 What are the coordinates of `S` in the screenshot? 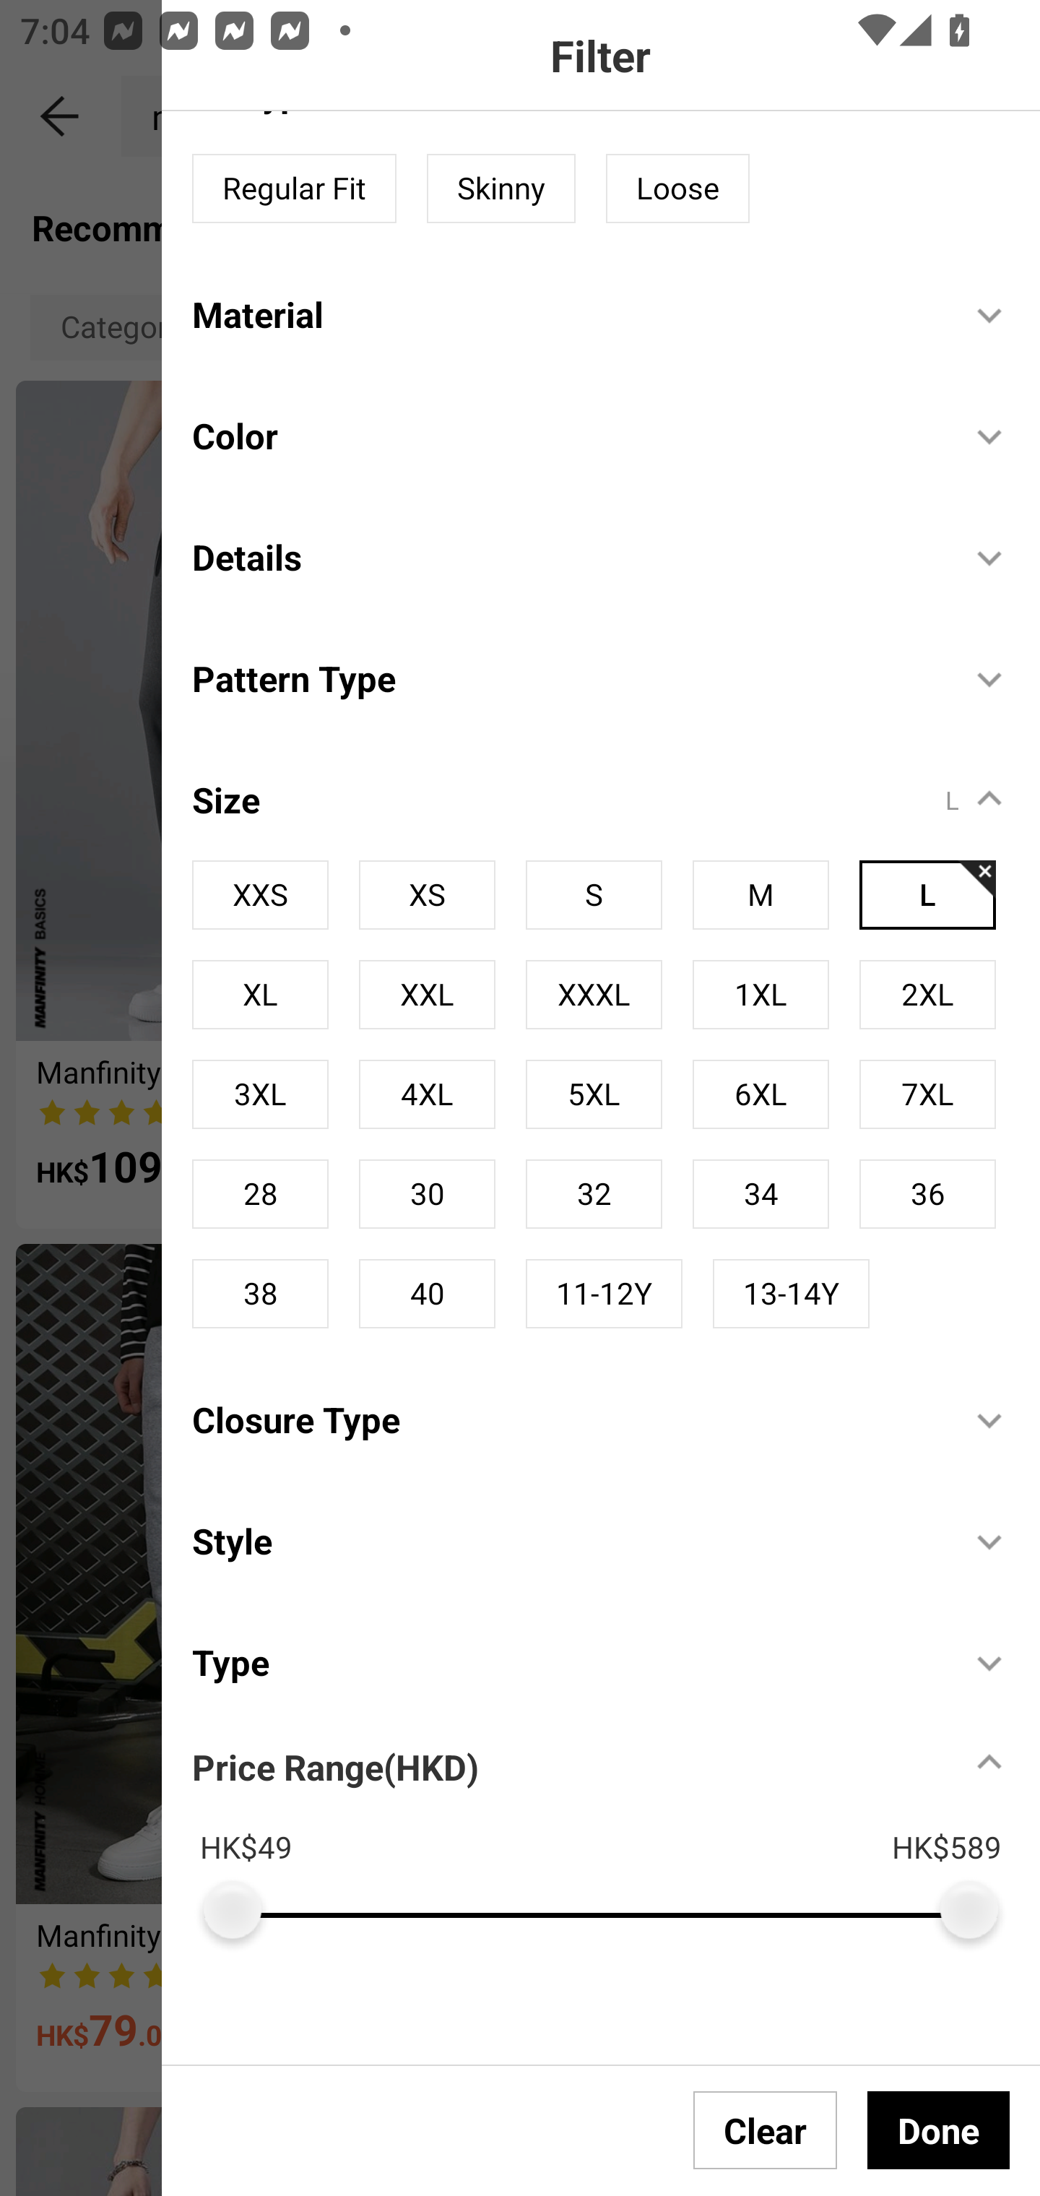 It's located at (594, 894).